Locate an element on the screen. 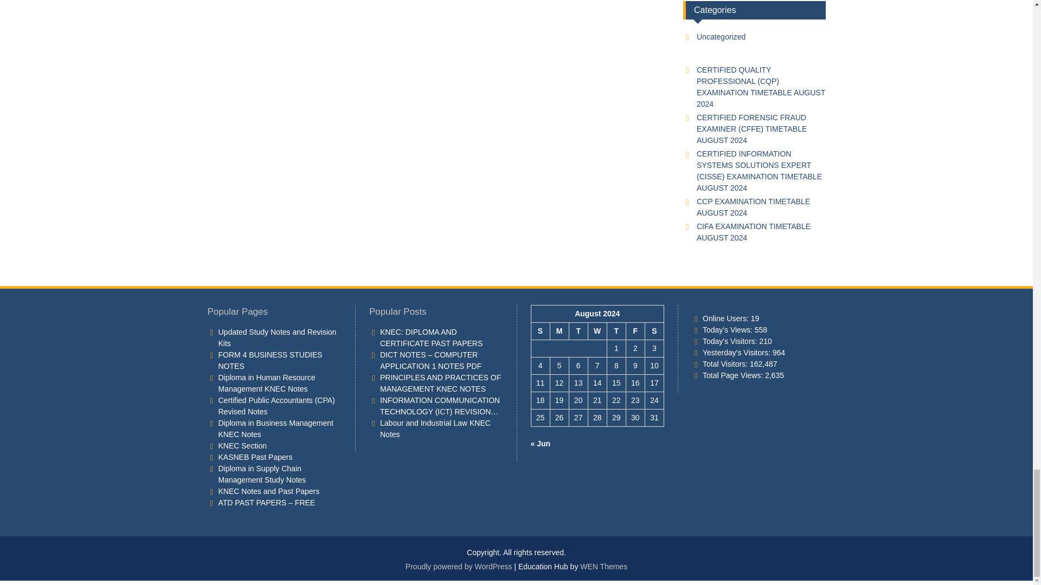  Wednesday is located at coordinates (597, 331).